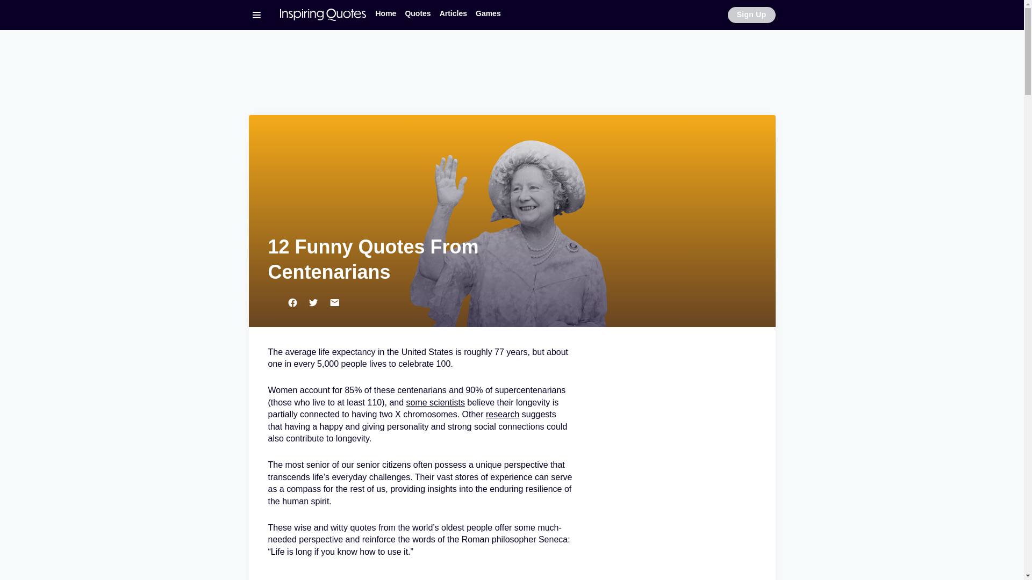 Image resolution: width=1032 pixels, height=580 pixels. Describe the element at coordinates (435, 402) in the screenshot. I see `some scientists` at that location.